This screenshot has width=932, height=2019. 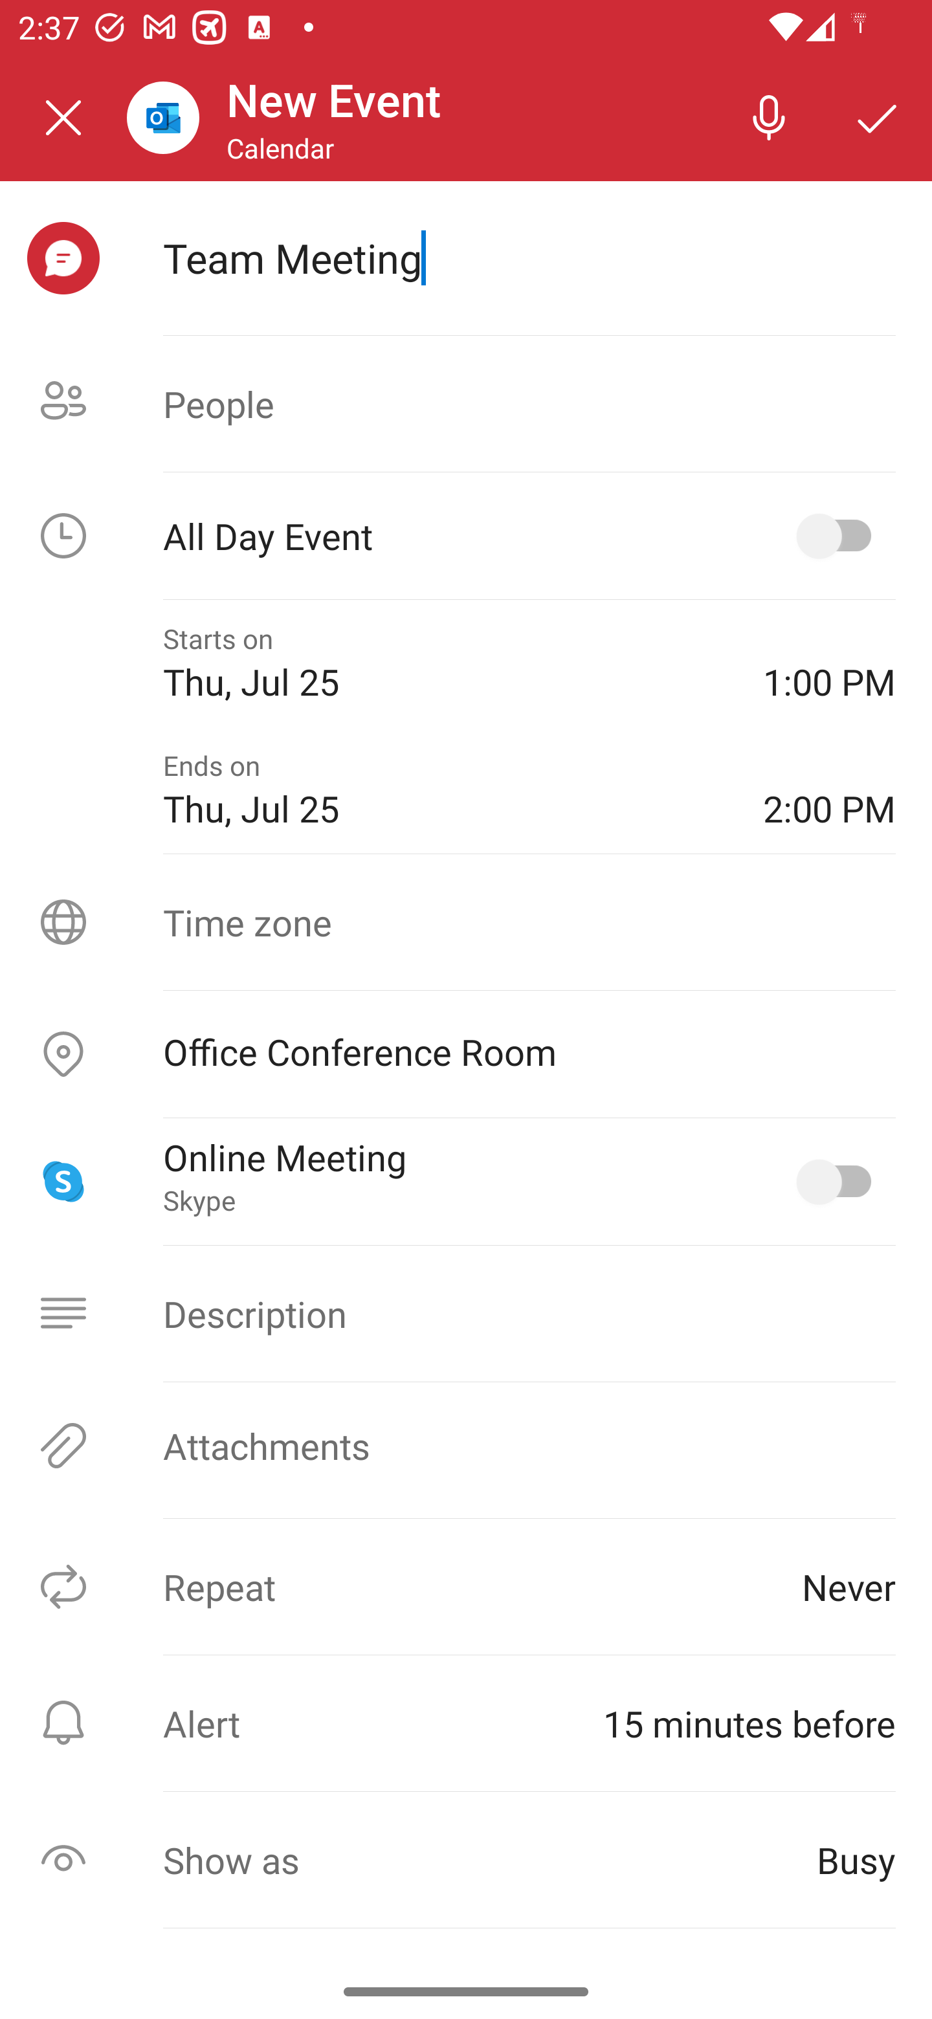 I want to click on 2:00 PM, so click(x=829, y=790).